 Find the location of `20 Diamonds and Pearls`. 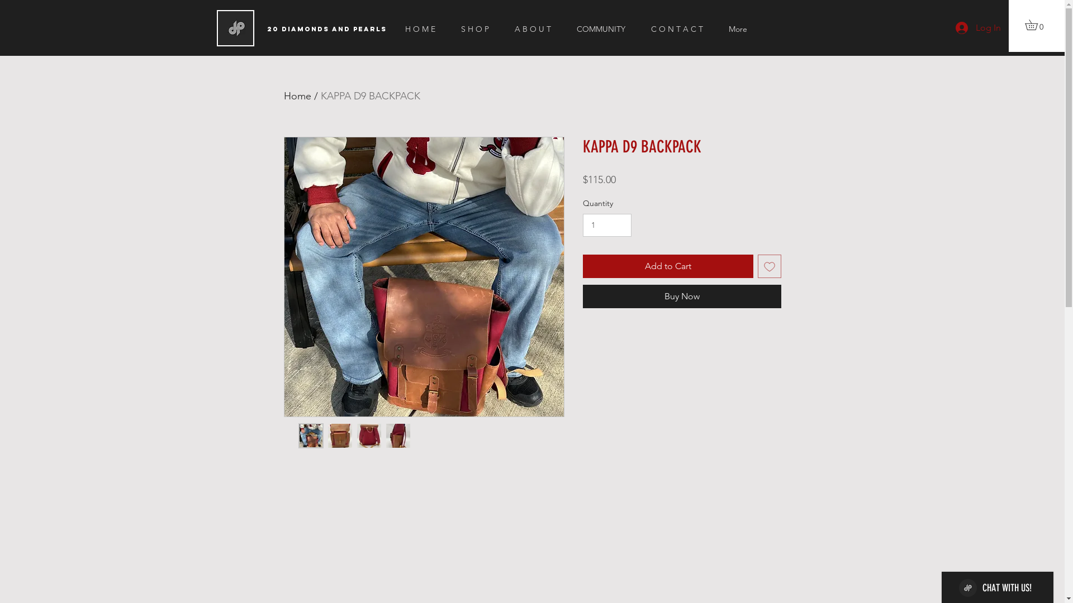

20 Diamonds and Pearls is located at coordinates (327, 29).